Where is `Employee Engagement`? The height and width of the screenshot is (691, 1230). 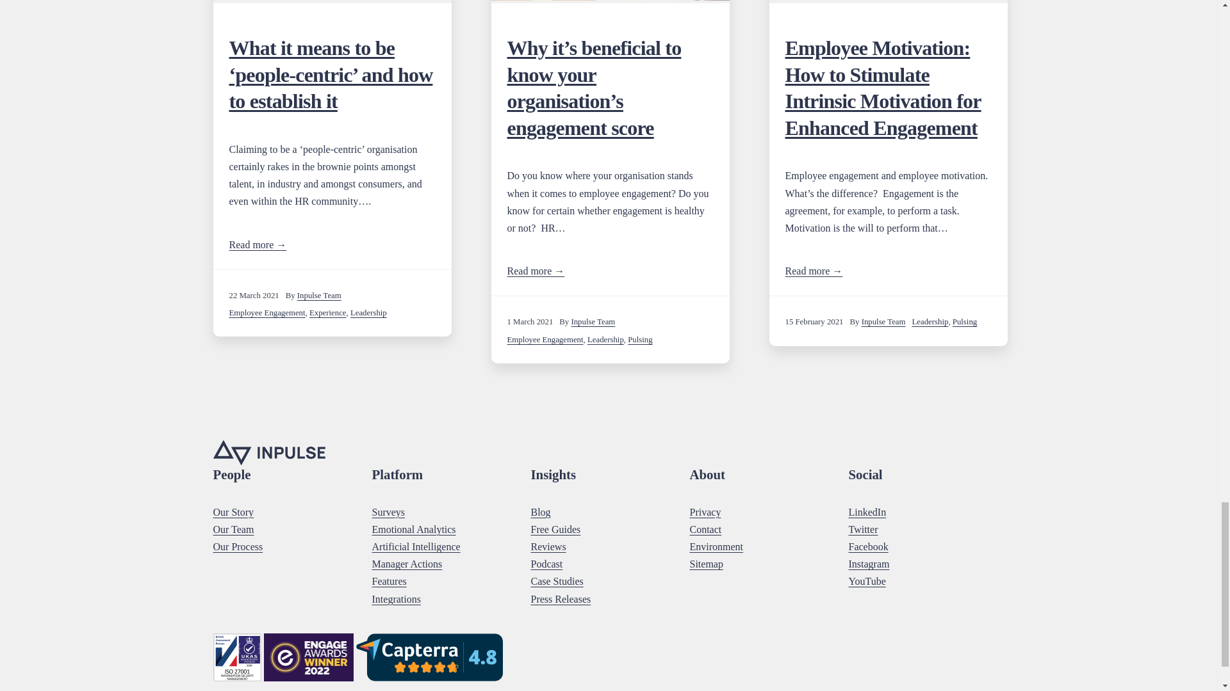 Employee Engagement is located at coordinates (266, 312).